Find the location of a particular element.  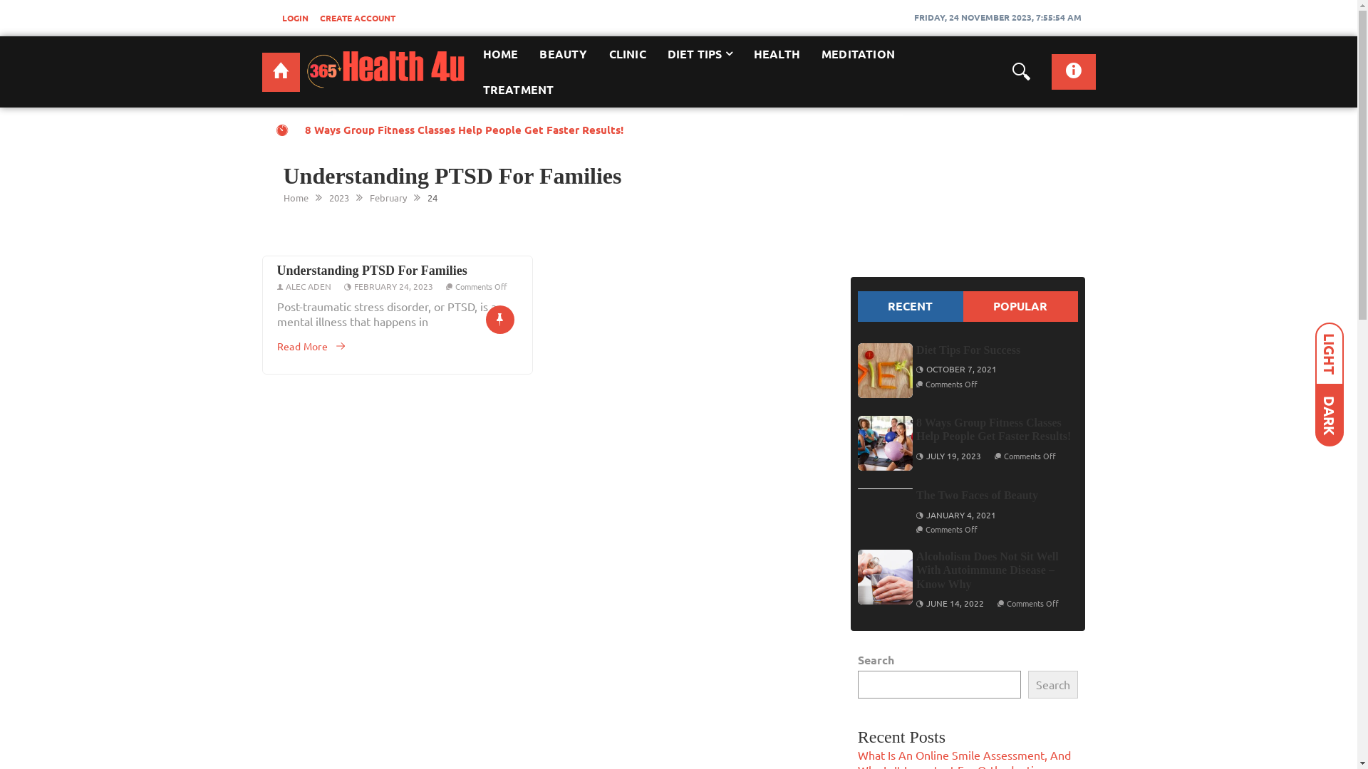

ALEC ADEN is located at coordinates (308, 286).